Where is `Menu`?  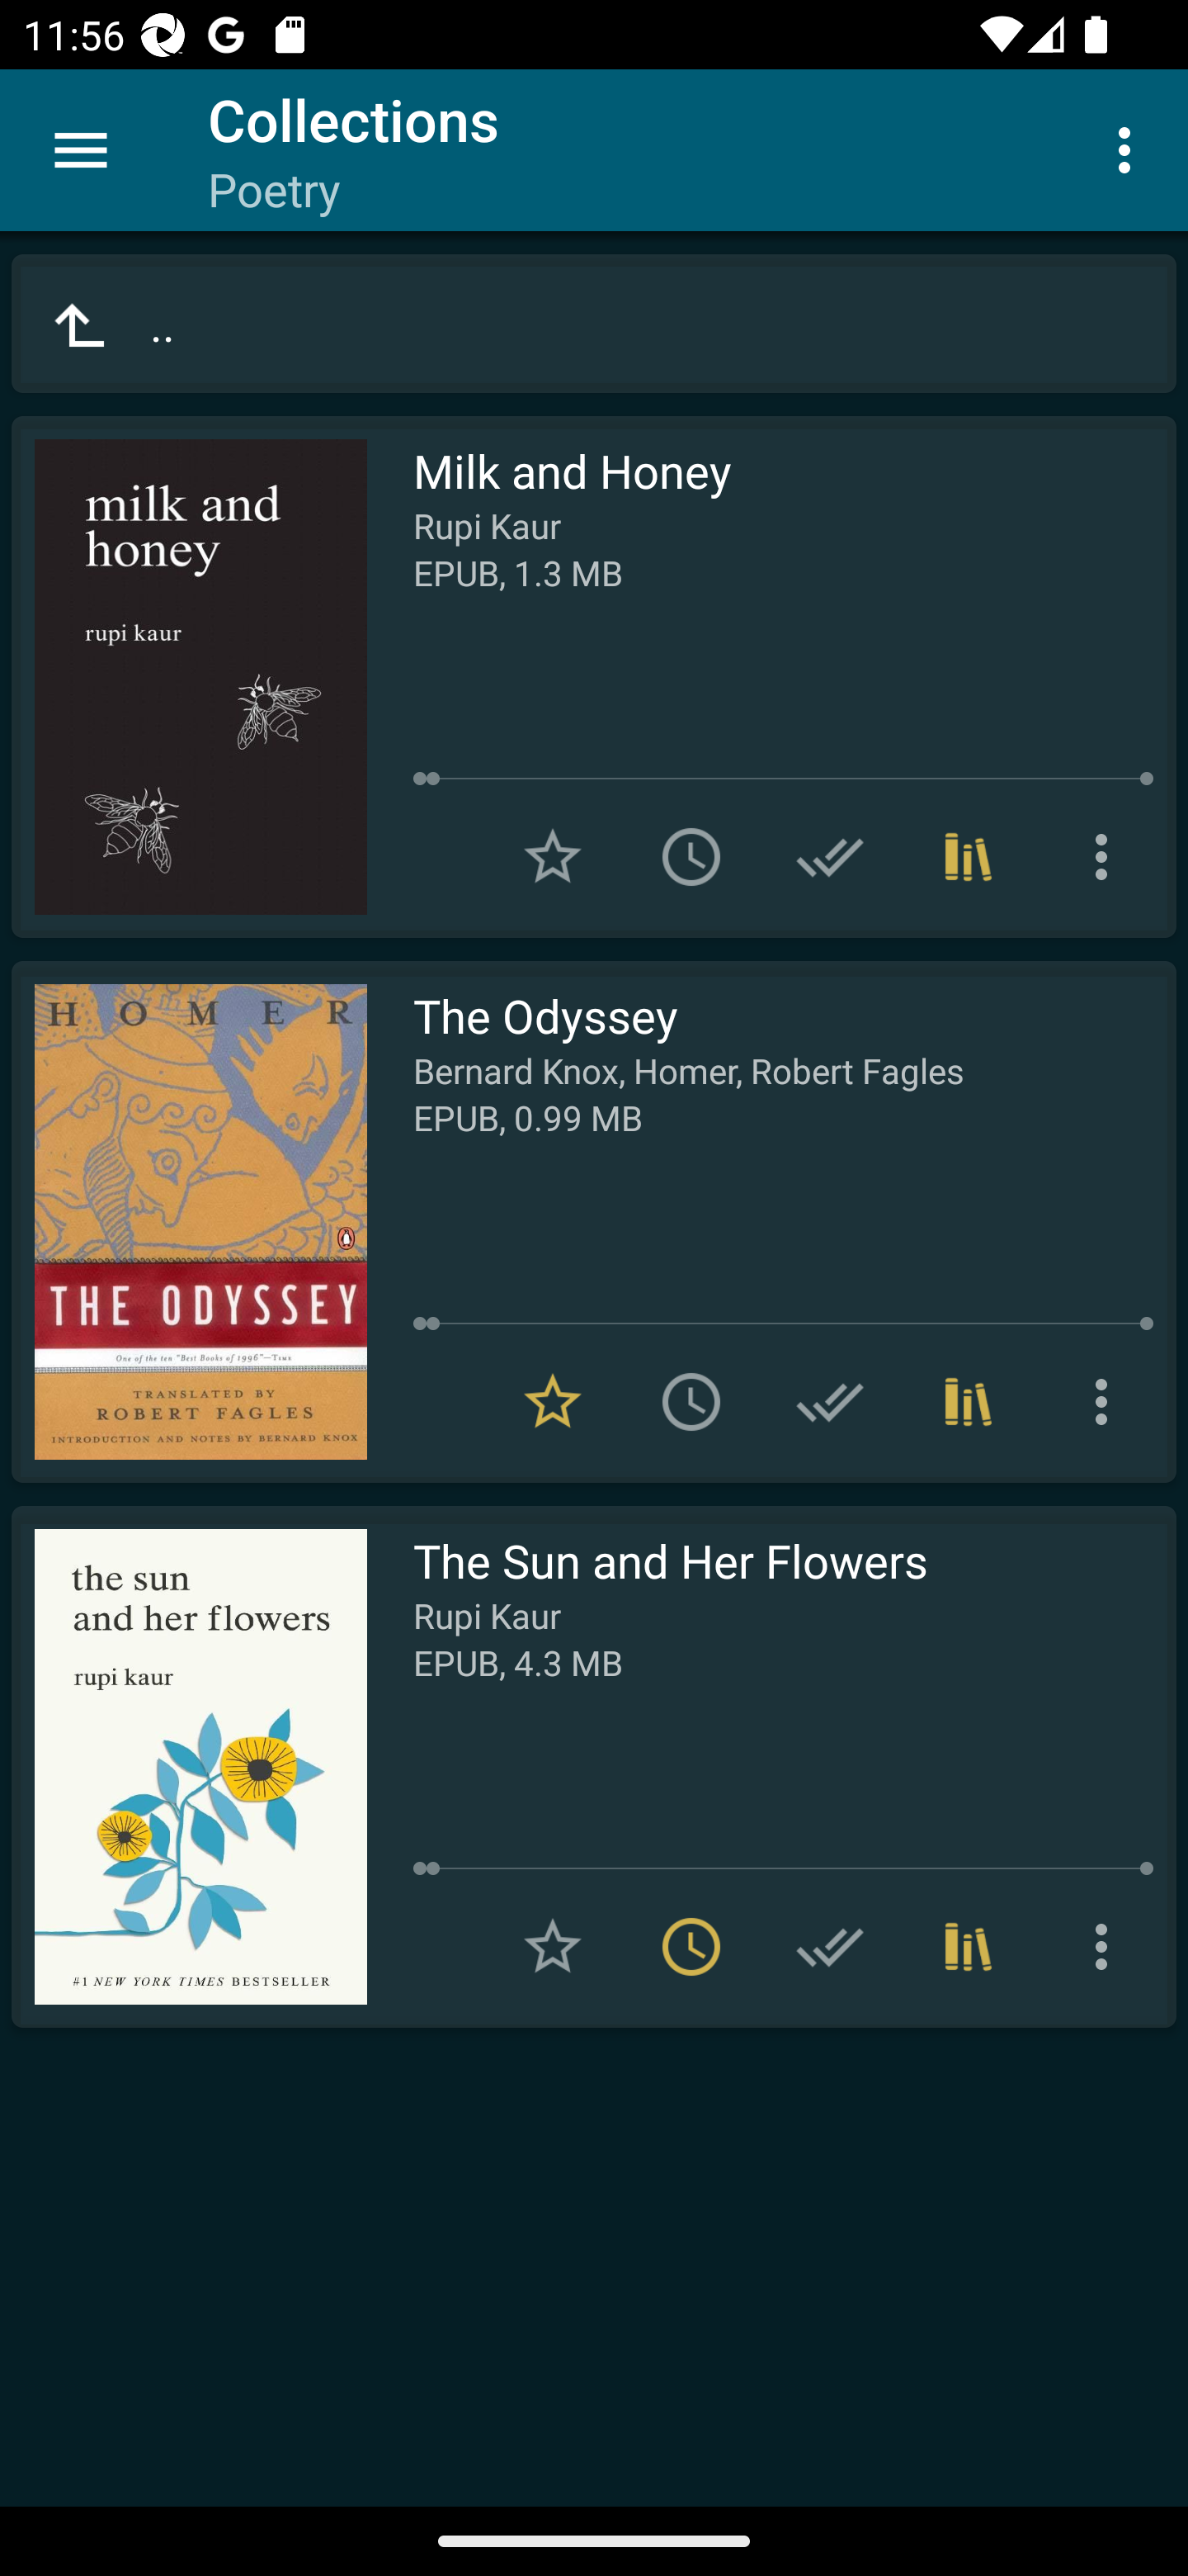
Menu is located at coordinates (81, 150).